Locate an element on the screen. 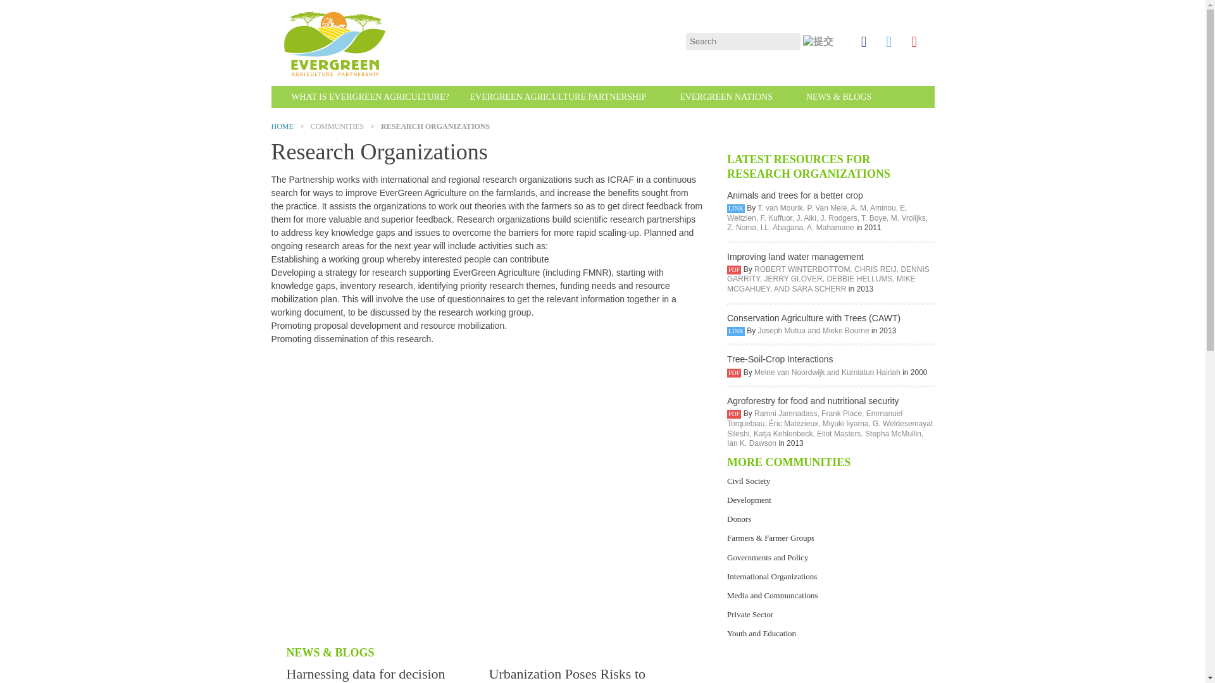  Tree-Soil-Crop Interactions is located at coordinates (830, 359).